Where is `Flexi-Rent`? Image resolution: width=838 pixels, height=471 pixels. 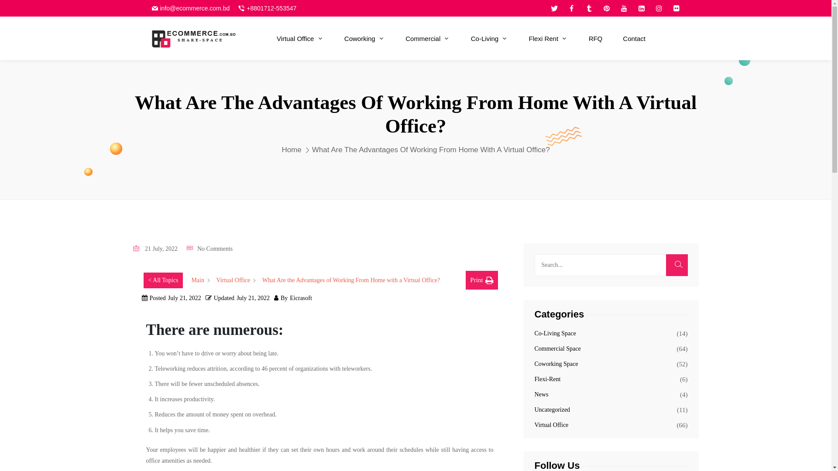 Flexi-Rent is located at coordinates (547, 379).